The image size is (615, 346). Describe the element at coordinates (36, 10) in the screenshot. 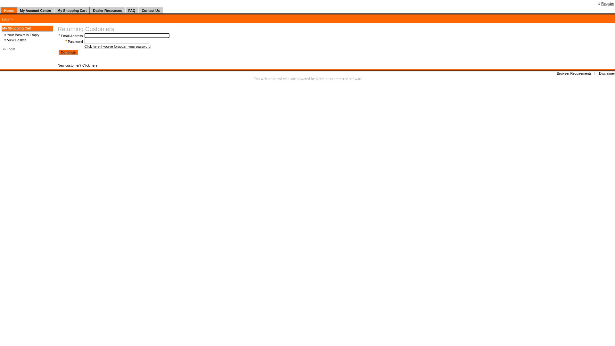

I see `My Account Centre` at that location.